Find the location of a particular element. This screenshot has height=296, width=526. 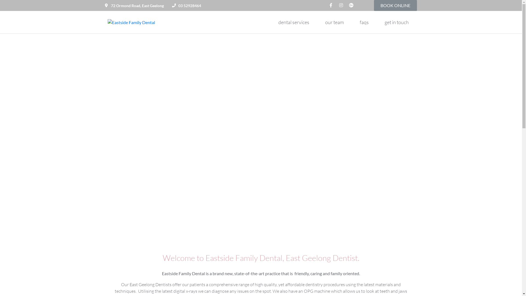

03 52928464 is located at coordinates (187, 5).